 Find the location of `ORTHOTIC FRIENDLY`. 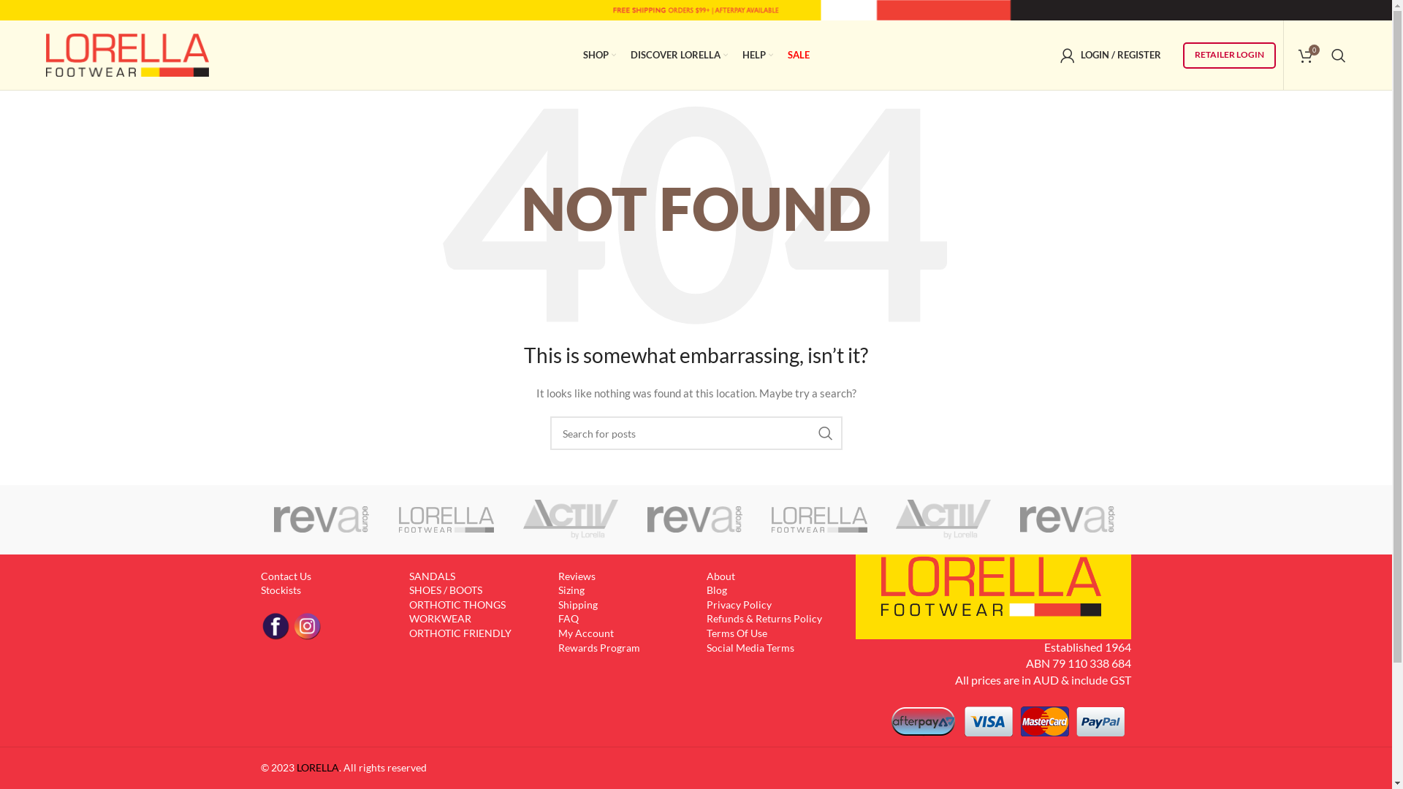

ORTHOTIC FRIENDLY is located at coordinates (460, 633).